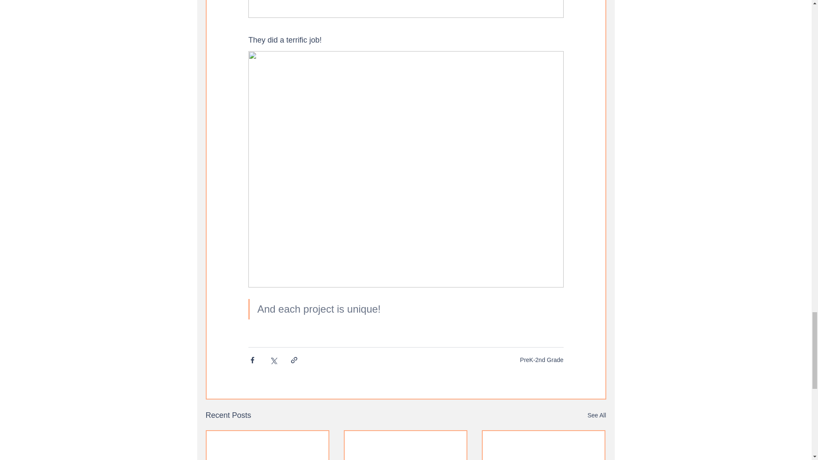 This screenshot has height=460, width=818. What do you see at coordinates (542, 360) in the screenshot?
I see `PreK-2nd Grade` at bounding box center [542, 360].